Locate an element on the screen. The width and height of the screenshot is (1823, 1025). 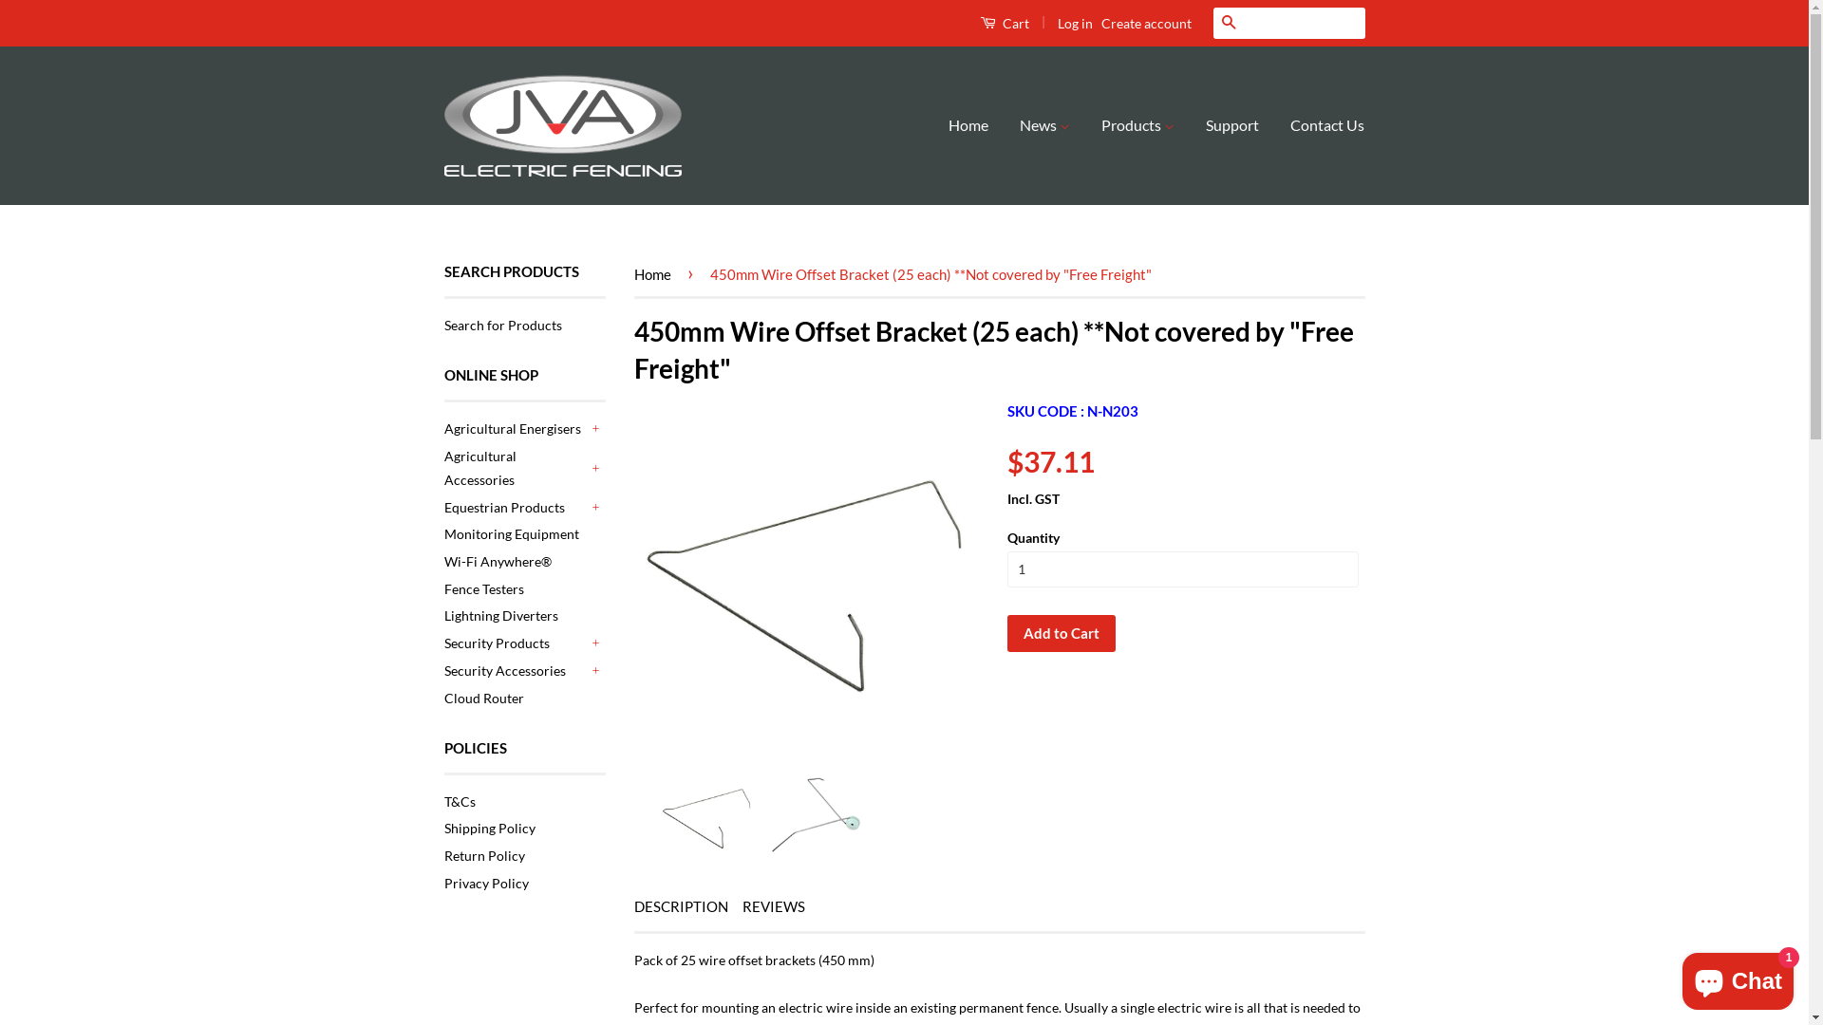
Home is located at coordinates (656, 274).